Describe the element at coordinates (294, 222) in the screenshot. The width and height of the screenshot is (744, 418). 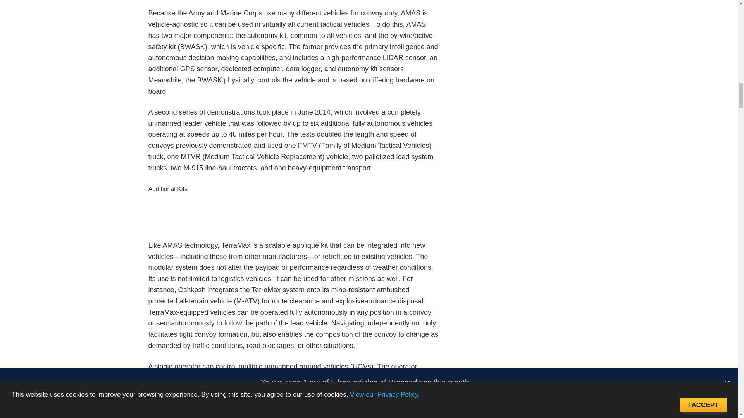
I see `3rd party ad content` at that location.